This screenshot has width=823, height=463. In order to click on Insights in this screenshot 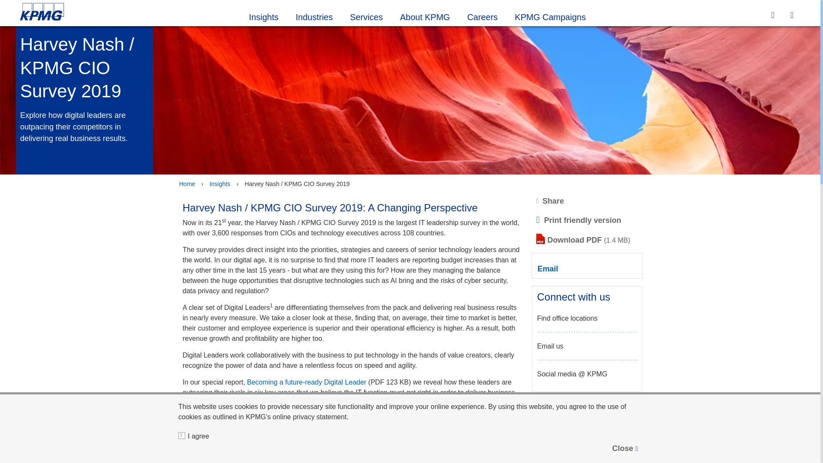, I will do `click(264, 16)`.